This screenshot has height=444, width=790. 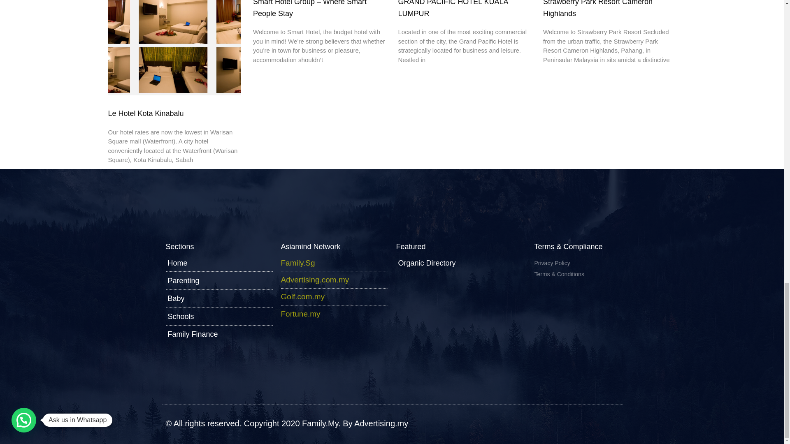 I want to click on Family Finance, so click(x=219, y=334).